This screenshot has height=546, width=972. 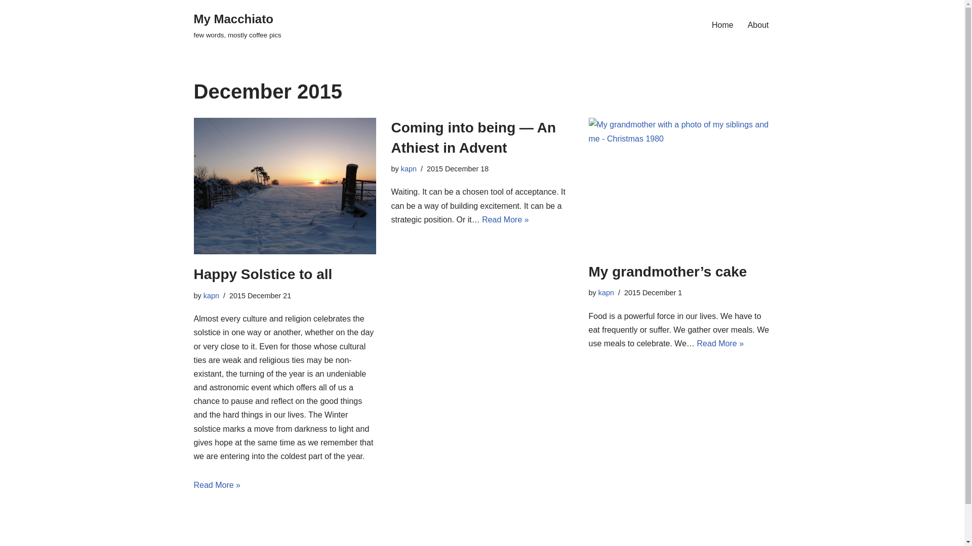 What do you see at coordinates (606, 293) in the screenshot?
I see `kapn` at bounding box center [606, 293].